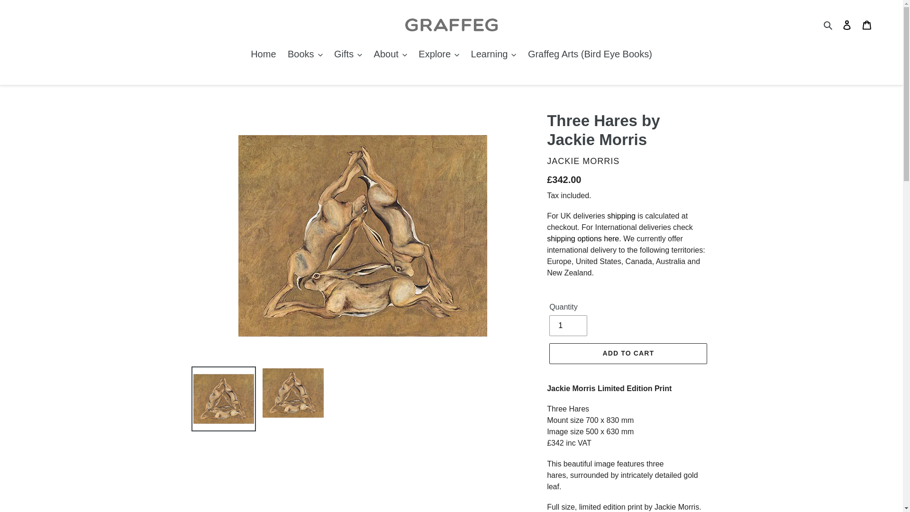  What do you see at coordinates (867, 25) in the screenshot?
I see `Cart` at bounding box center [867, 25].